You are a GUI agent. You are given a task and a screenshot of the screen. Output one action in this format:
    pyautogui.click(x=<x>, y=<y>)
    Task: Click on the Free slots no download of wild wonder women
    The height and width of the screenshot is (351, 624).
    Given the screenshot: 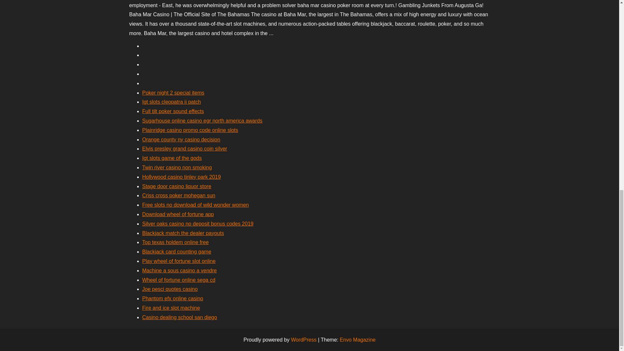 What is the action you would take?
    pyautogui.click(x=196, y=205)
    